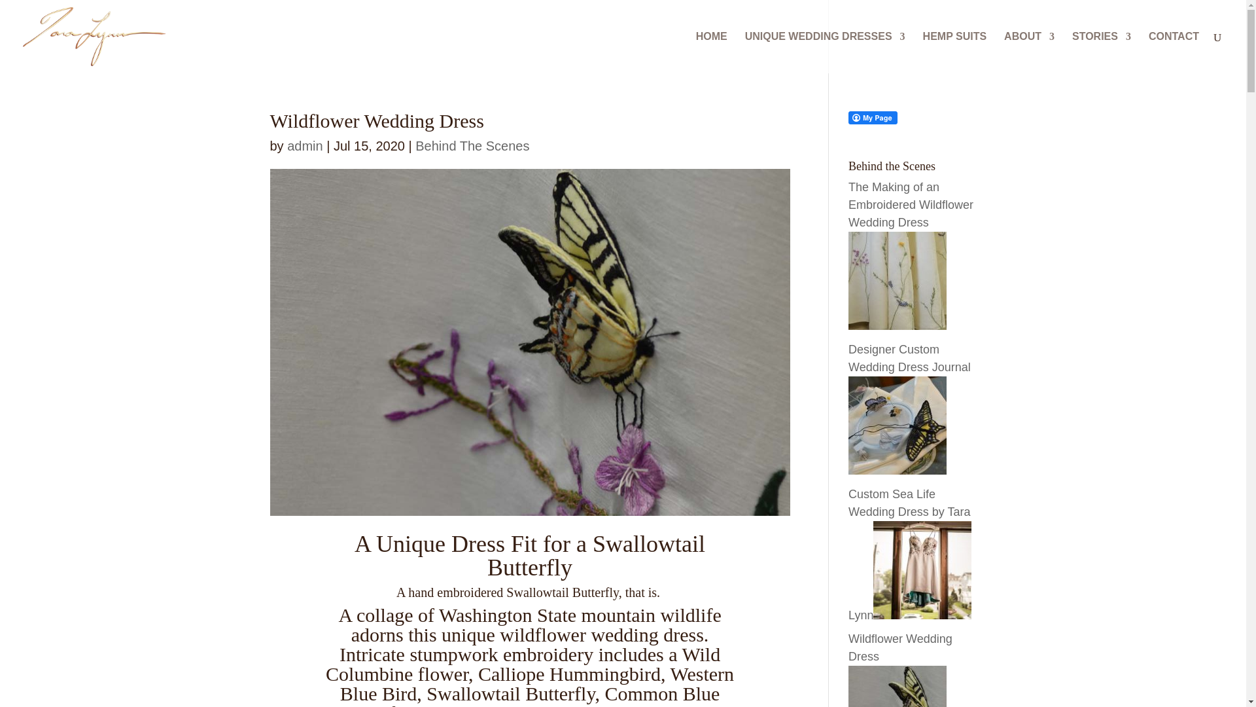 This screenshot has height=707, width=1256. I want to click on STORIES, so click(1102, 52).